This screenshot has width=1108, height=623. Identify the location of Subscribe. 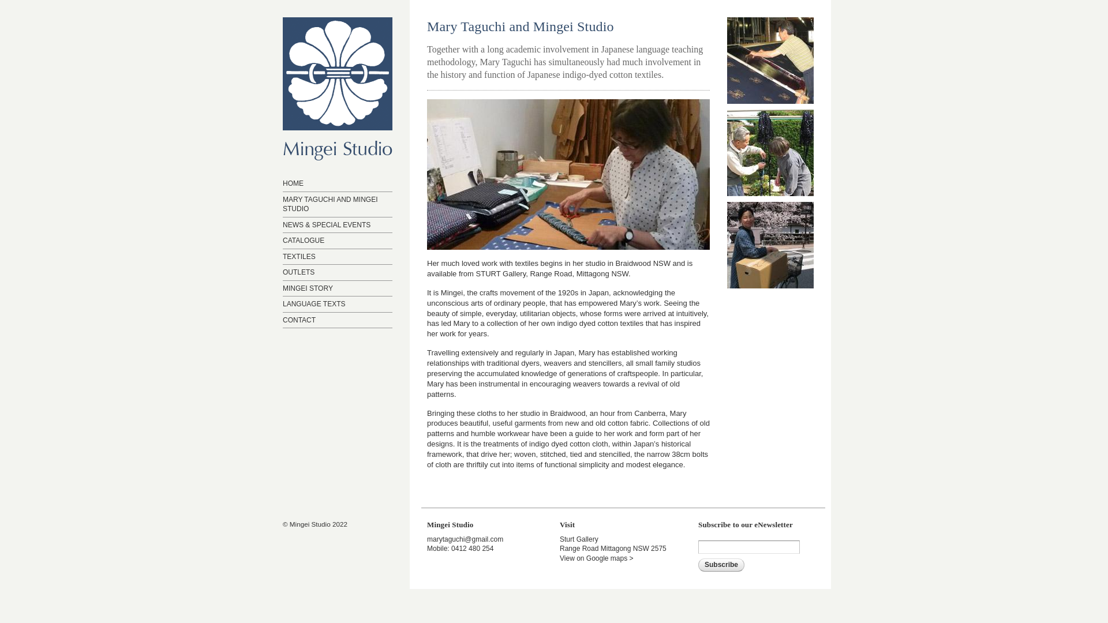
(721, 565).